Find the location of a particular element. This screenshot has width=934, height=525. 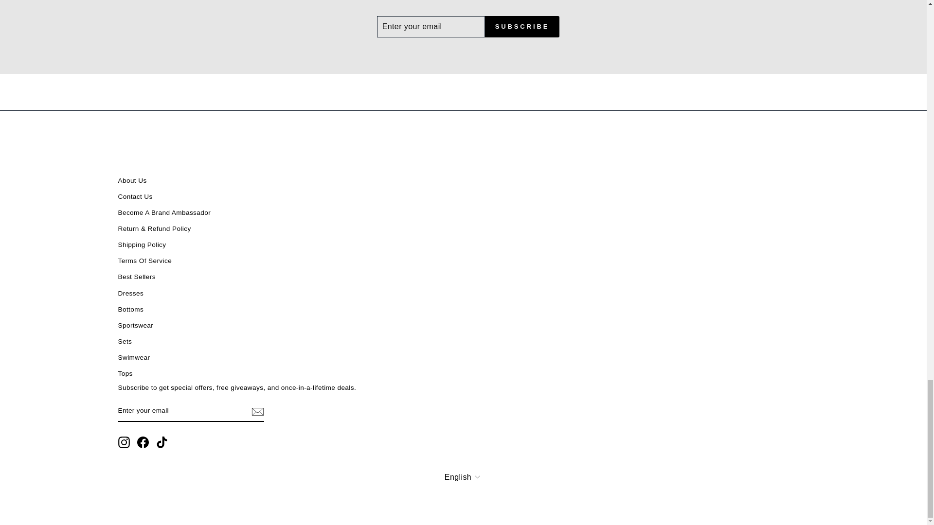

joveal on TikTok is located at coordinates (162, 442).